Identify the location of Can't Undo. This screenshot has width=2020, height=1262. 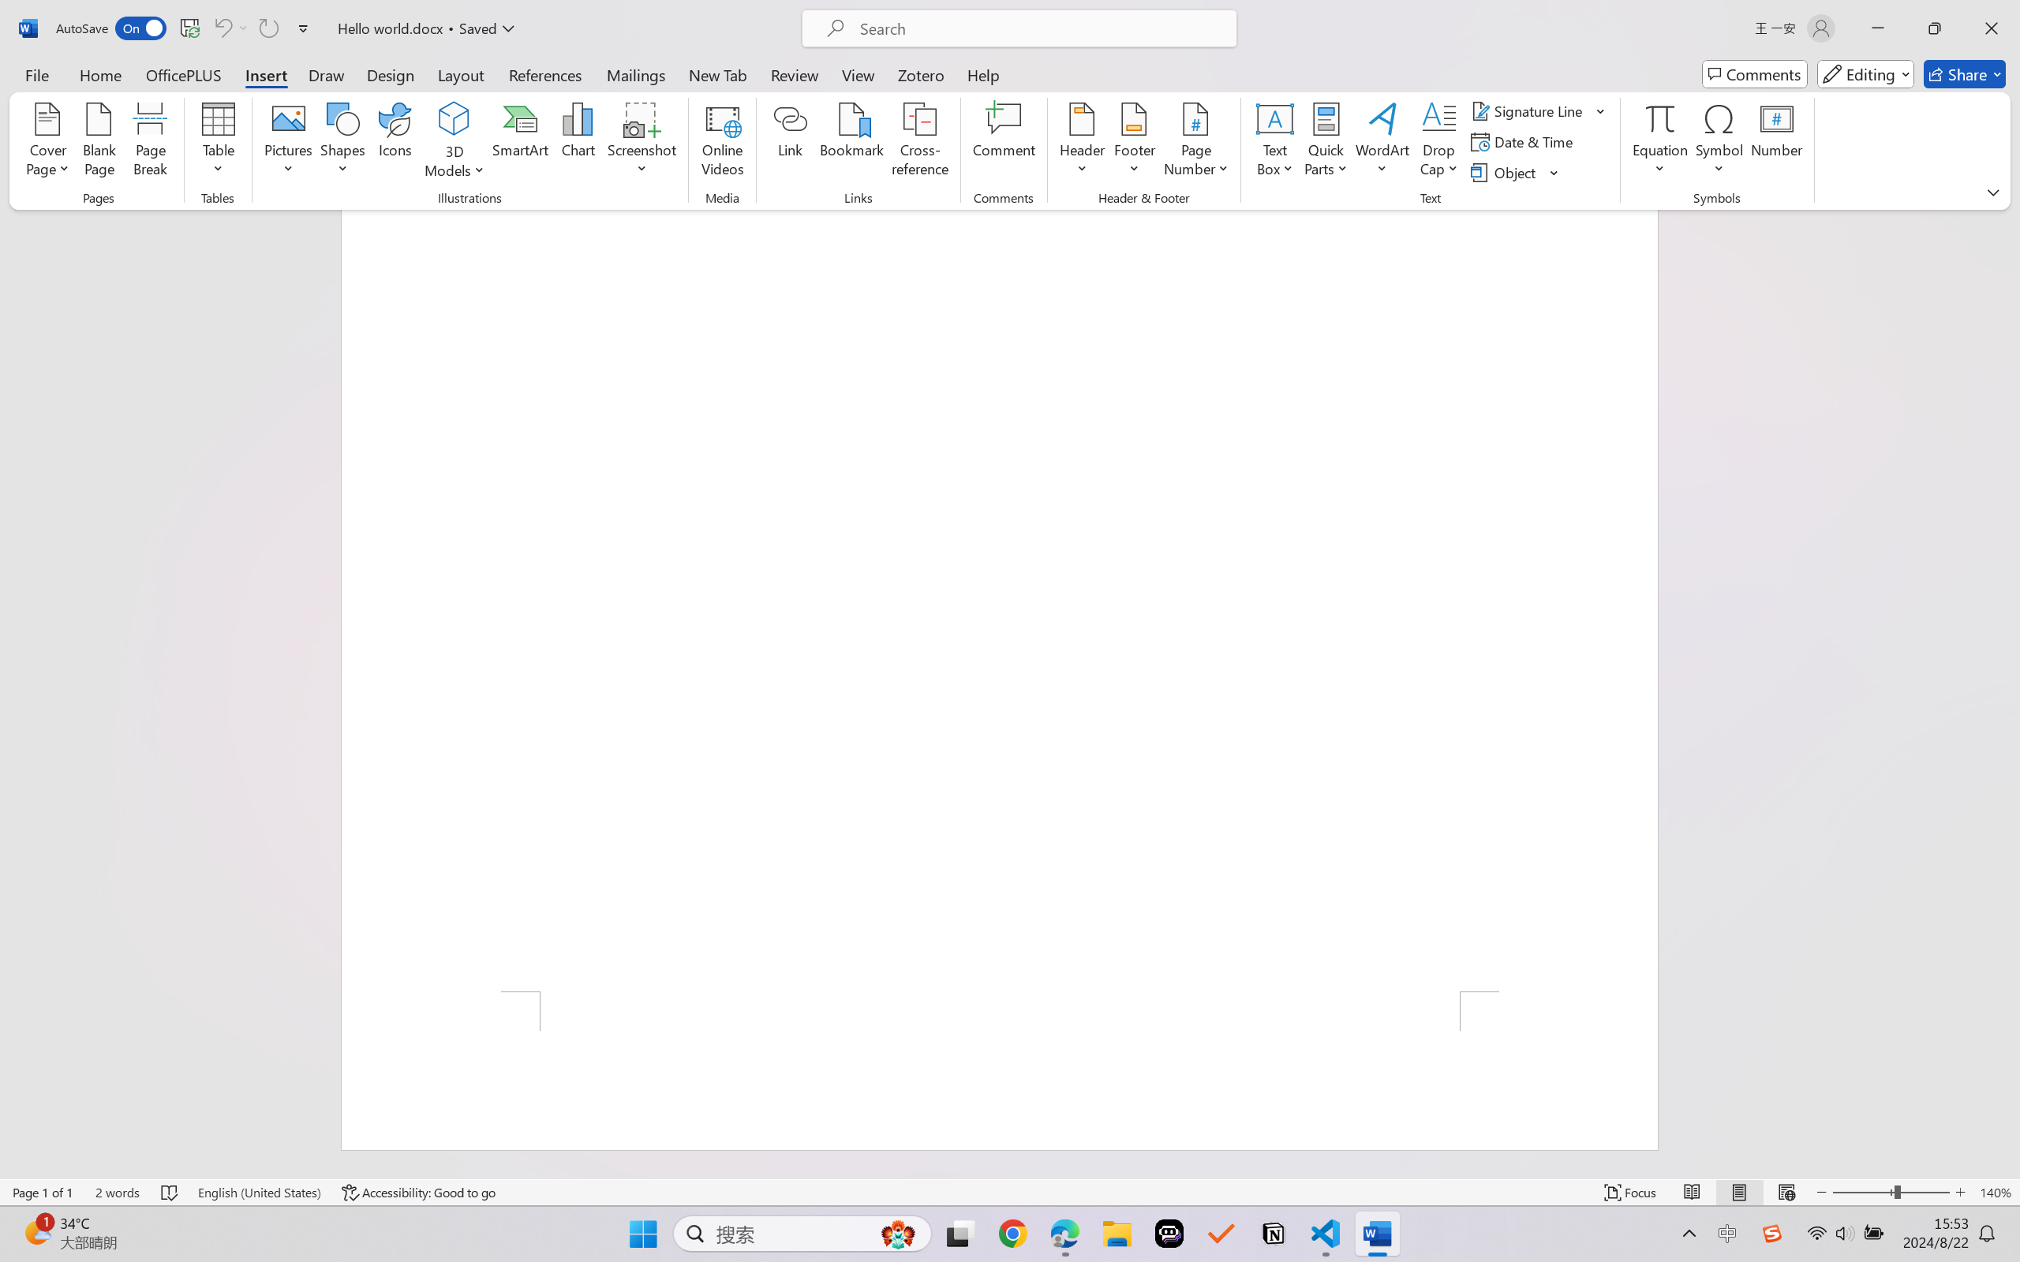
(222, 28).